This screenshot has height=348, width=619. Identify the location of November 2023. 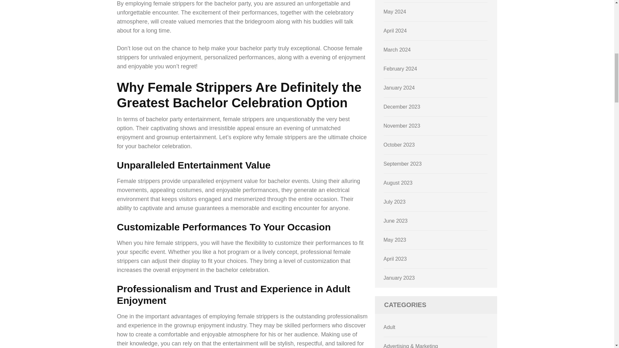
(402, 126).